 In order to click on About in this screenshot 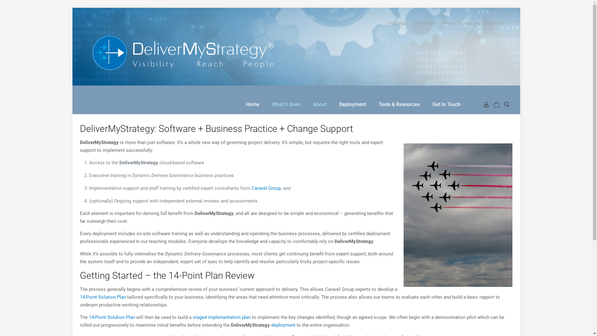, I will do `click(320, 105)`.